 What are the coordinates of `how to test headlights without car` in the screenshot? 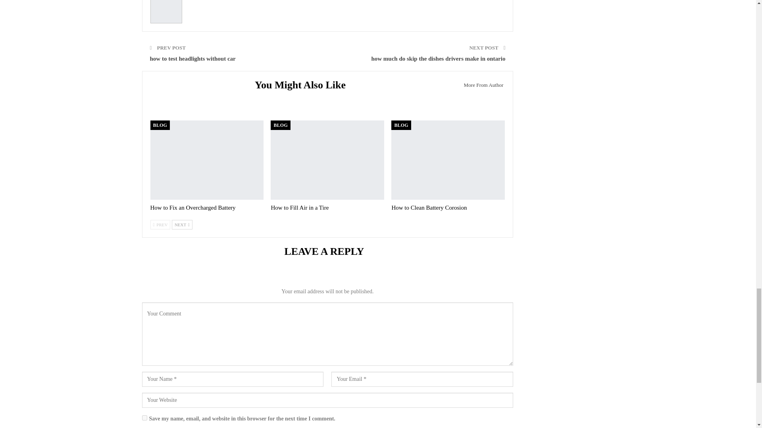 It's located at (193, 59).